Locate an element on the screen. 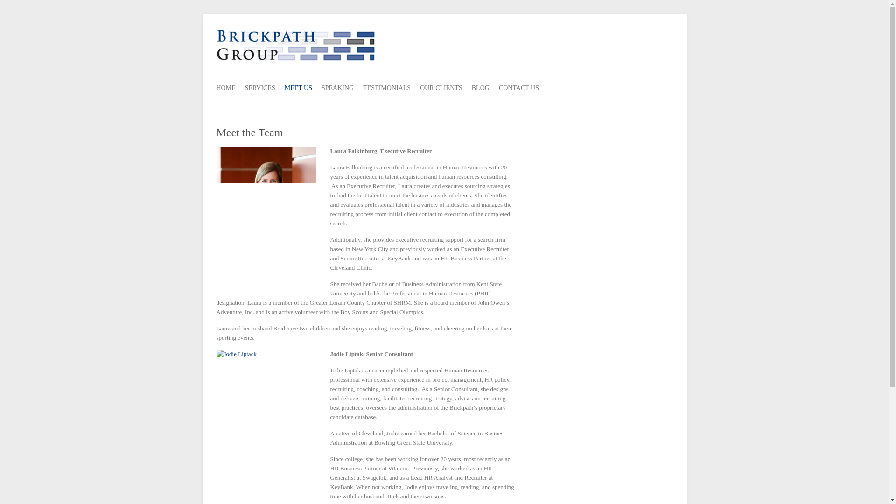 The height and width of the screenshot is (504, 896). Brickpath Group, Inc. is located at coordinates (295, 47).